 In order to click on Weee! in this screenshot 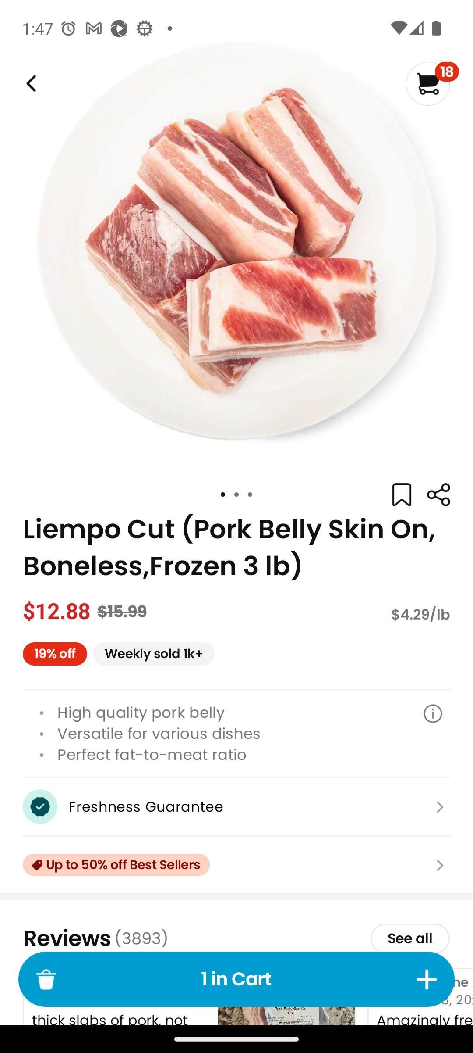, I will do `click(30, 83)`.